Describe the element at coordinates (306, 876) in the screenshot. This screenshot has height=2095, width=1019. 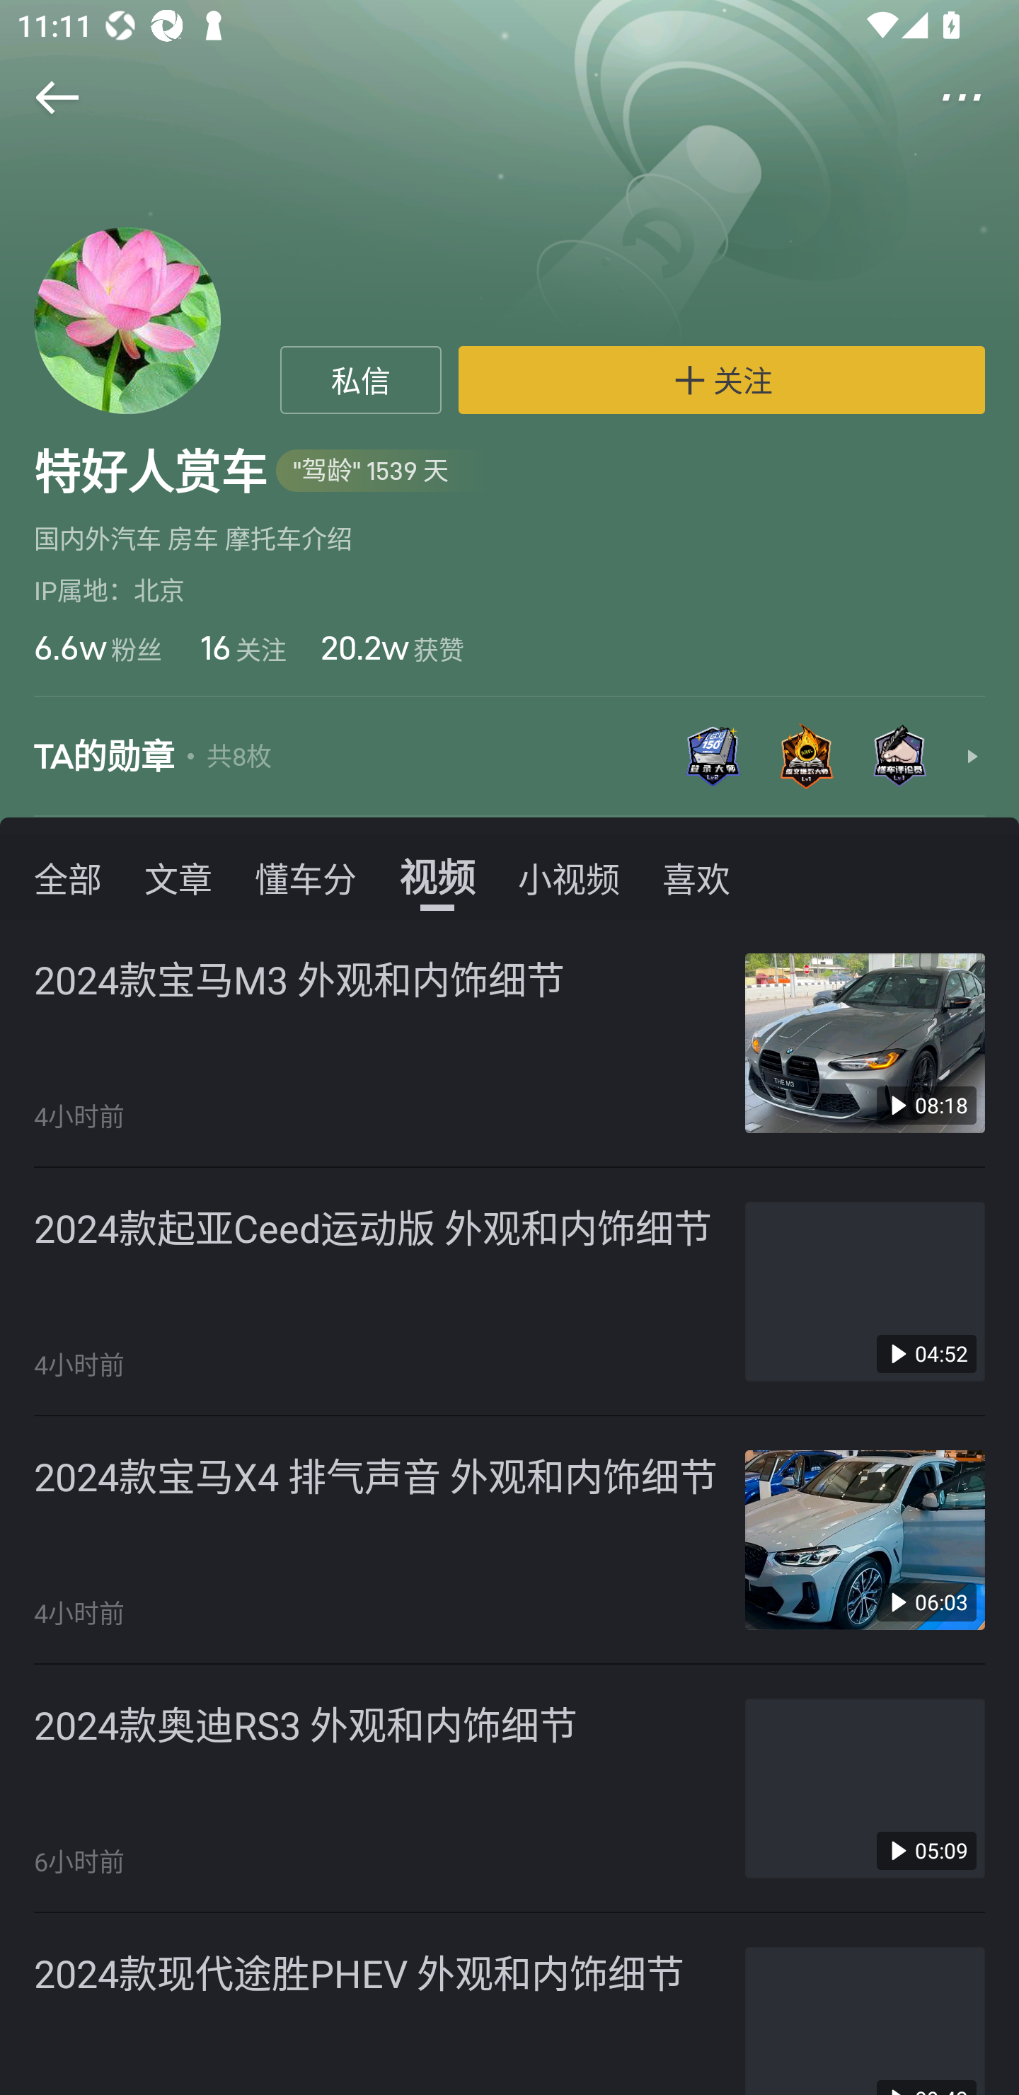
I see `懂车分` at that location.